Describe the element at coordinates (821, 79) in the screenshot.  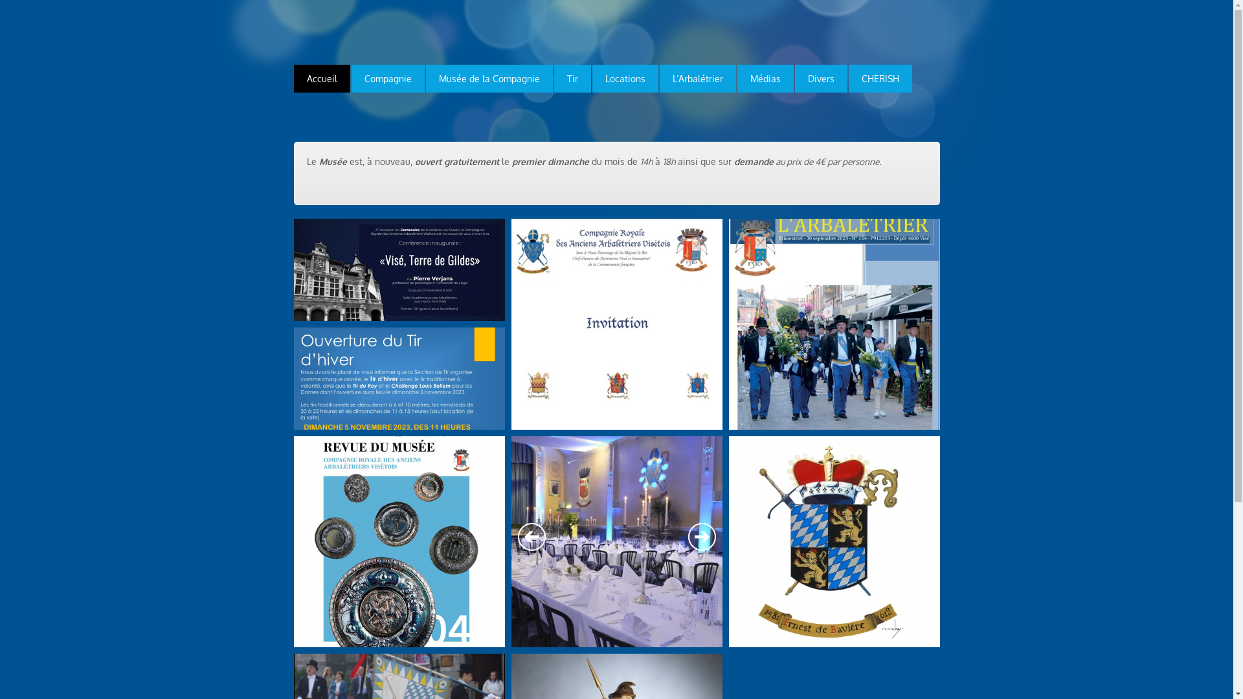
I see `Divers` at that location.